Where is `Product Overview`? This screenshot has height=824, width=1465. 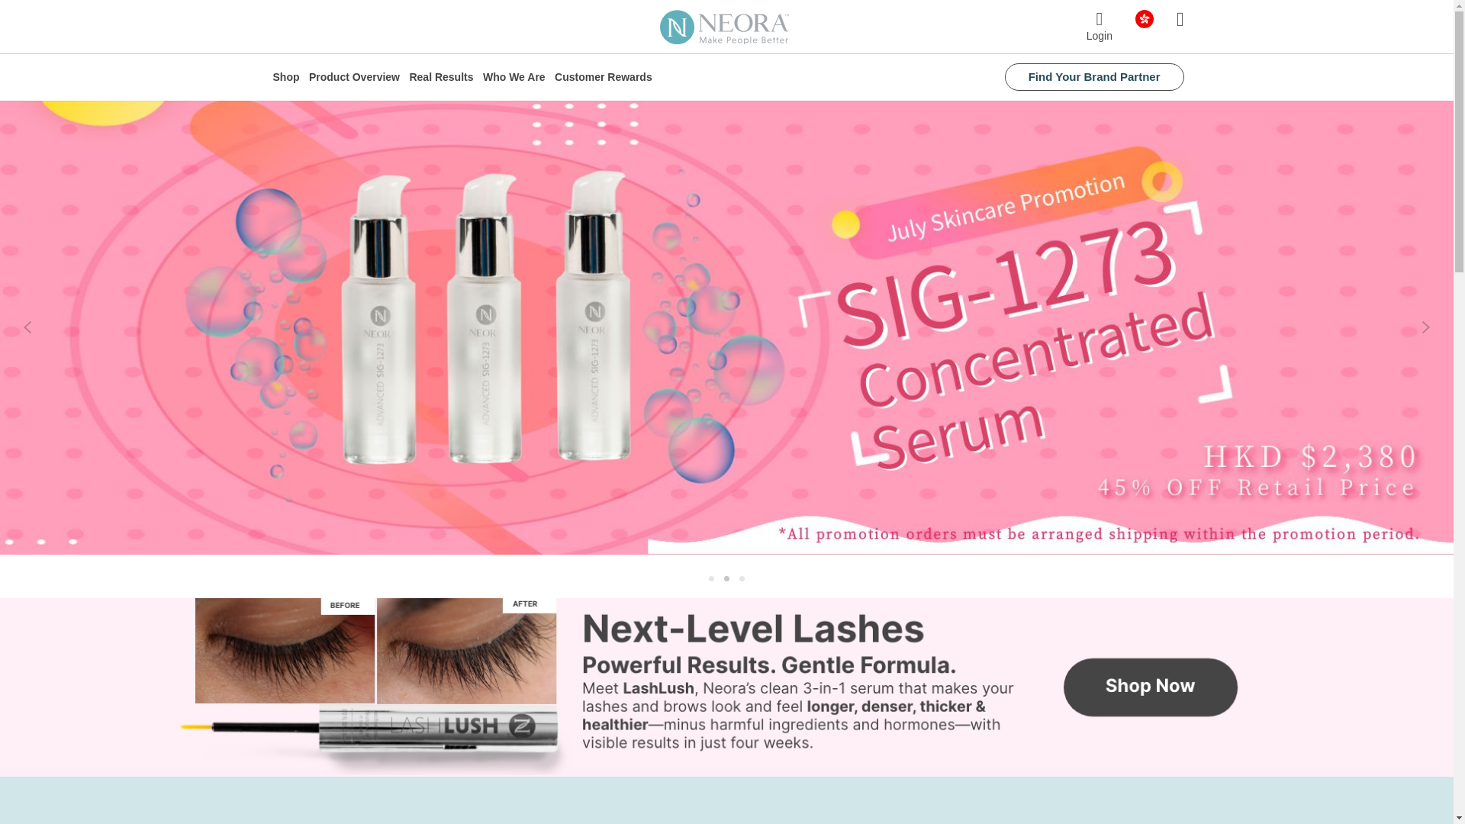
Product Overview is located at coordinates (354, 77).